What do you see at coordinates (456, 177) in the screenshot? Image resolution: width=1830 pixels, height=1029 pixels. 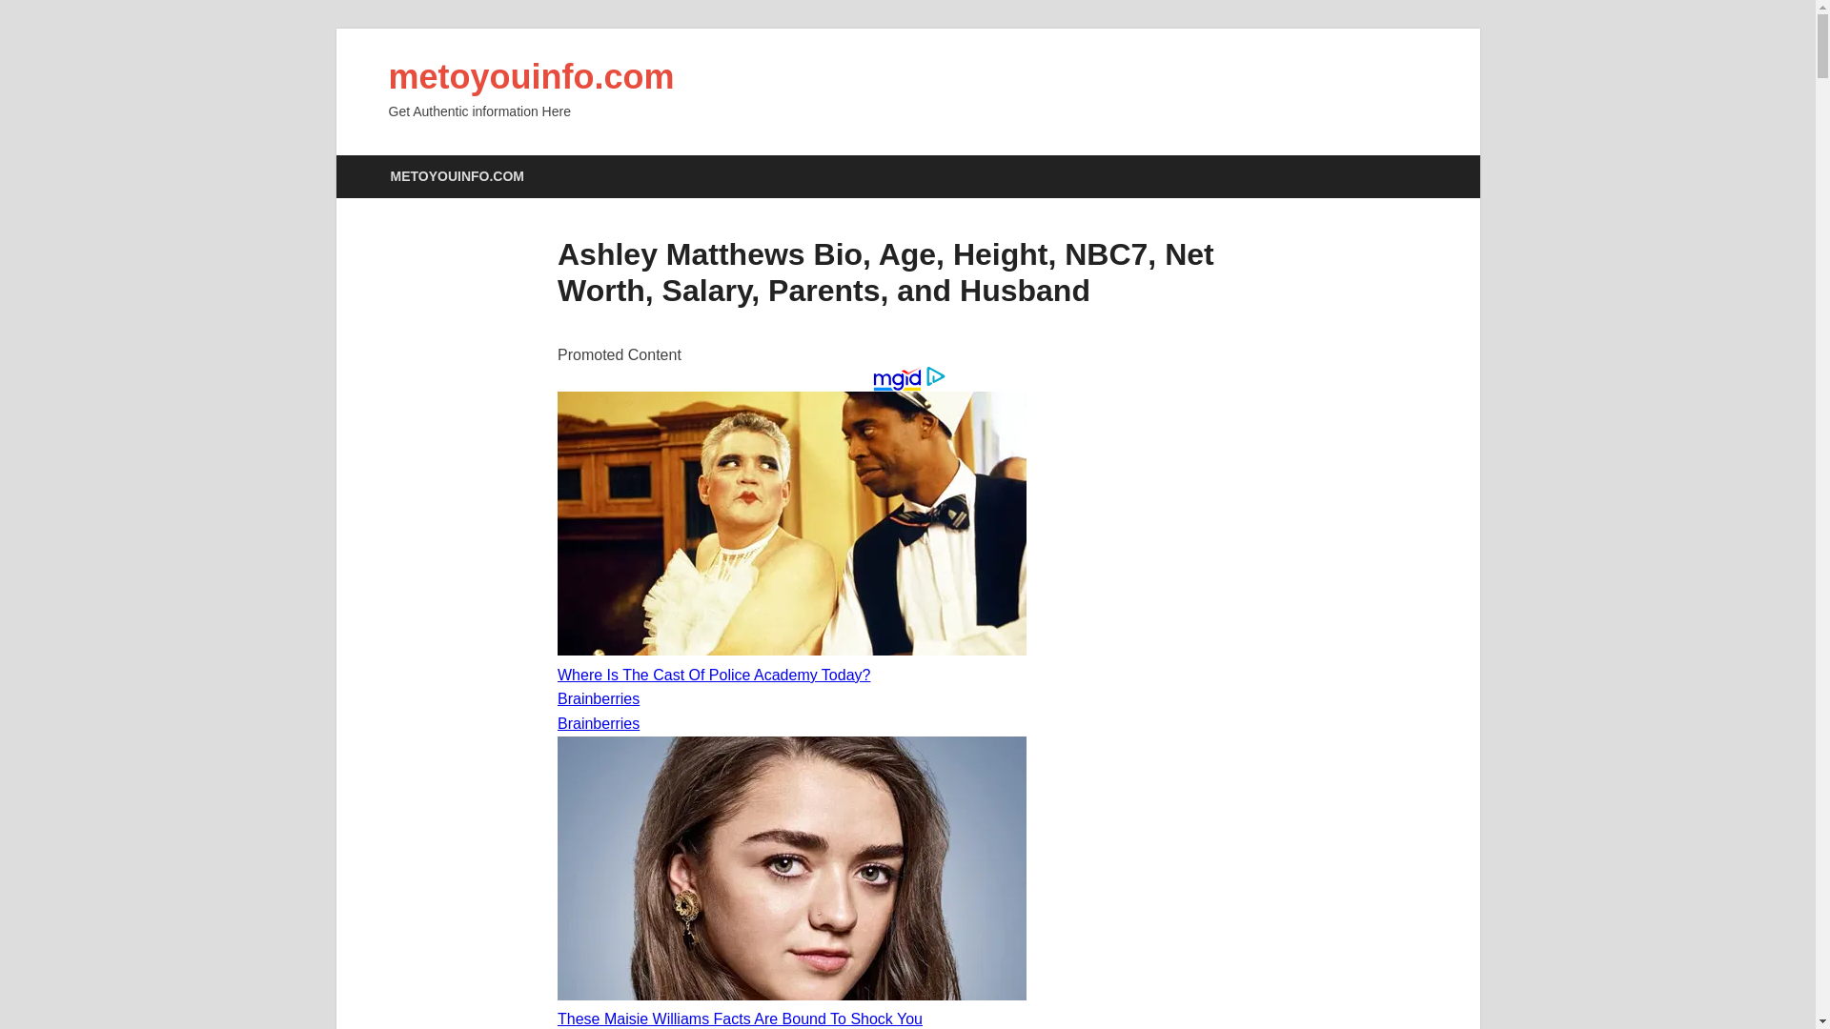 I see `METOYOUINFO.COM` at bounding box center [456, 177].